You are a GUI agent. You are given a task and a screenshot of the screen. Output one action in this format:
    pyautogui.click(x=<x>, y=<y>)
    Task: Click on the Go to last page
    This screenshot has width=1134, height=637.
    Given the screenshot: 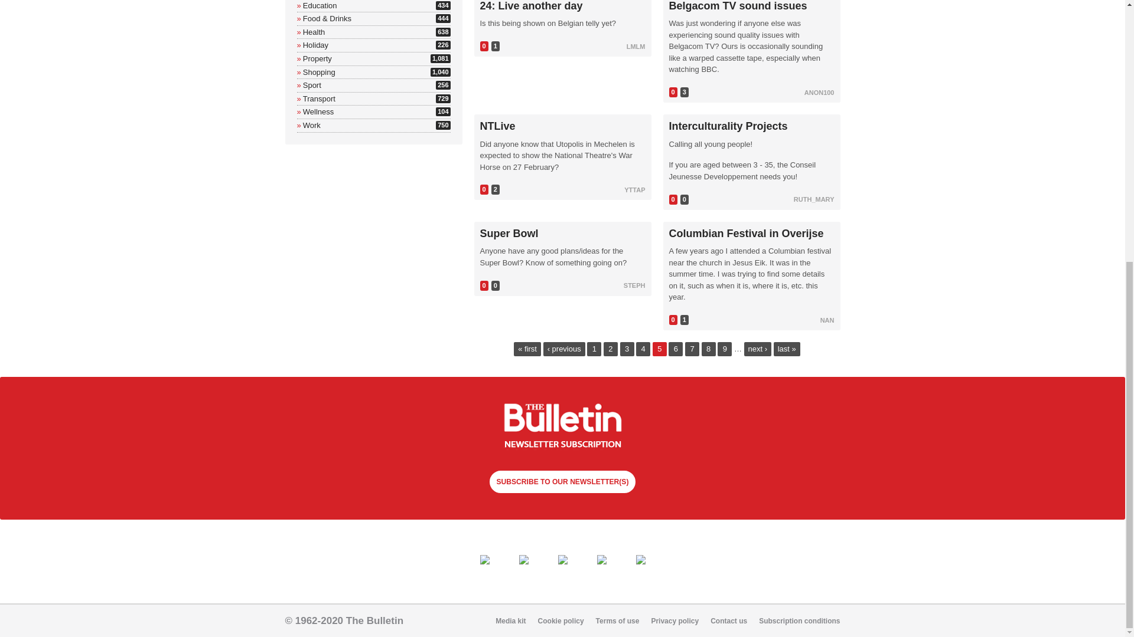 What is the action you would take?
    pyautogui.click(x=787, y=349)
    